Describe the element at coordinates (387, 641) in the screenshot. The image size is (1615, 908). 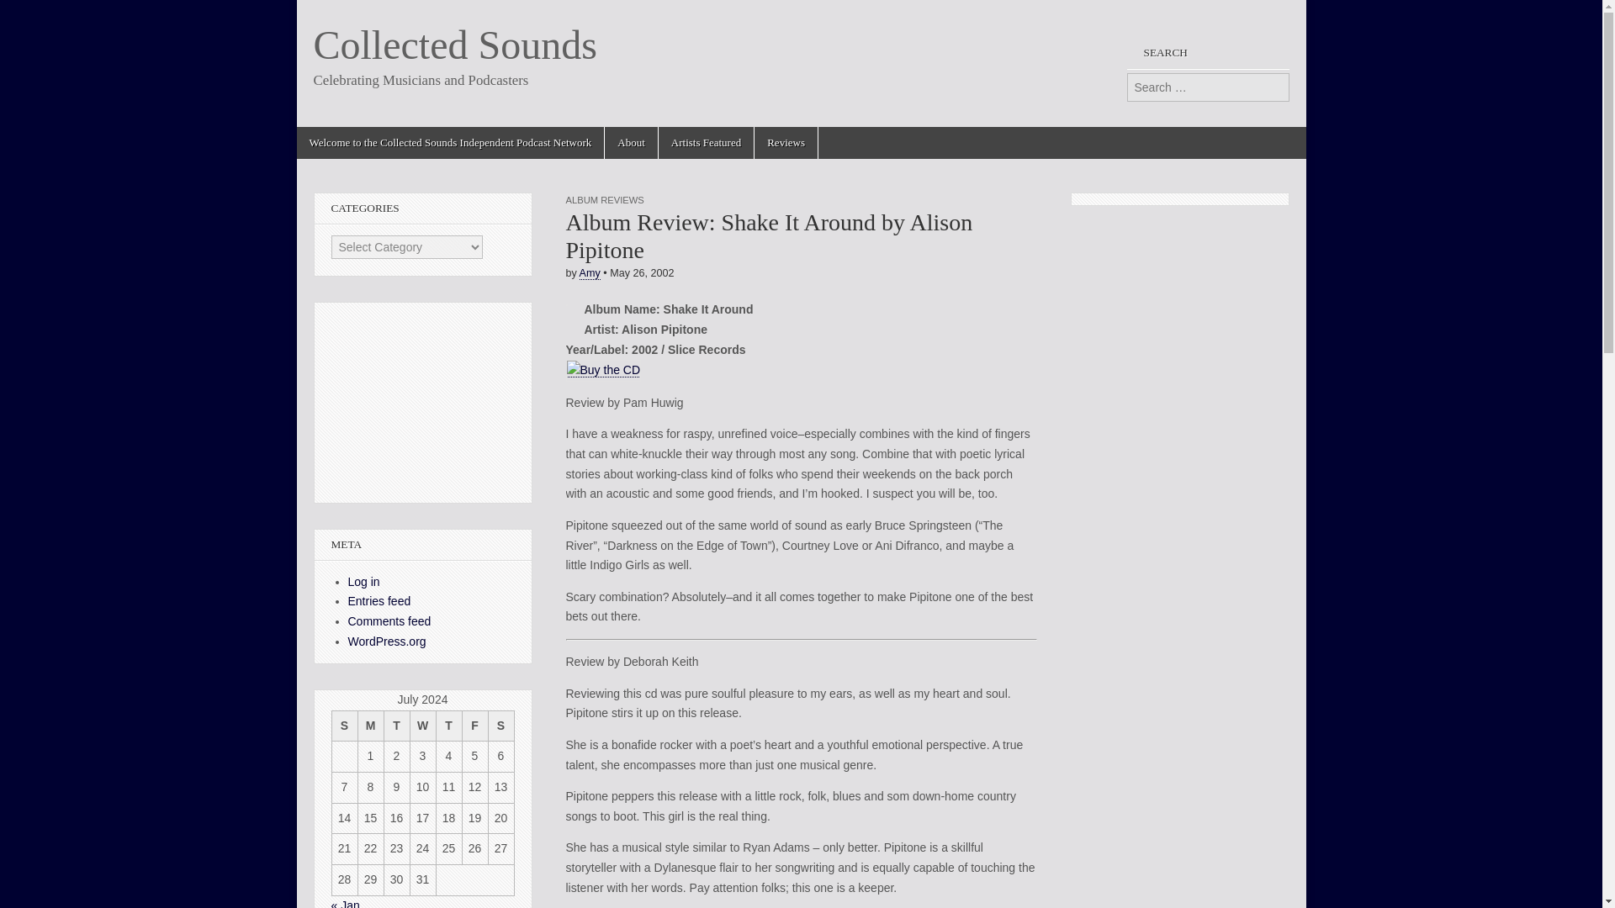
I see `WordPress.org` at that location.